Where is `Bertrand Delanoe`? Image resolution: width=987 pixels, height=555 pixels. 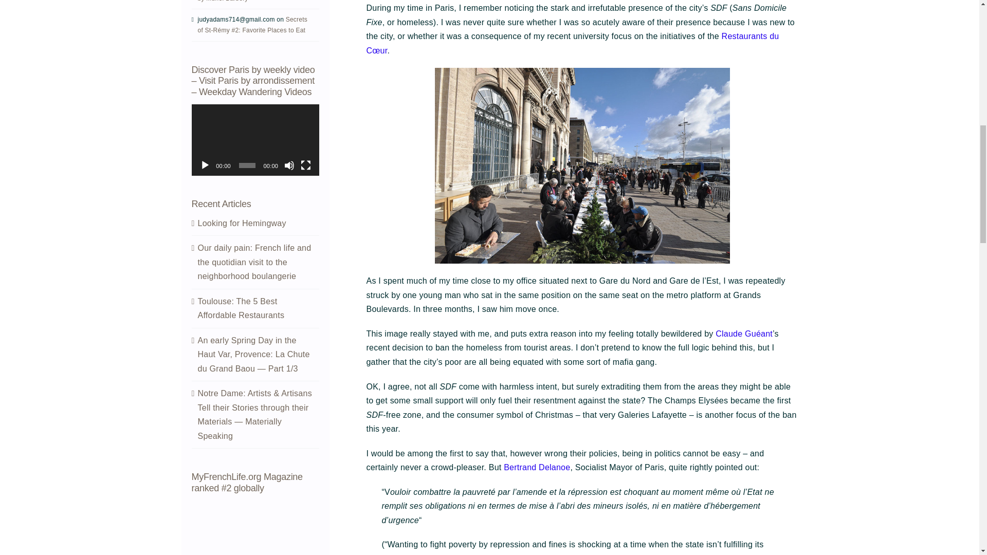
Bertrand Delanoe is located at coordinates (537, 467).